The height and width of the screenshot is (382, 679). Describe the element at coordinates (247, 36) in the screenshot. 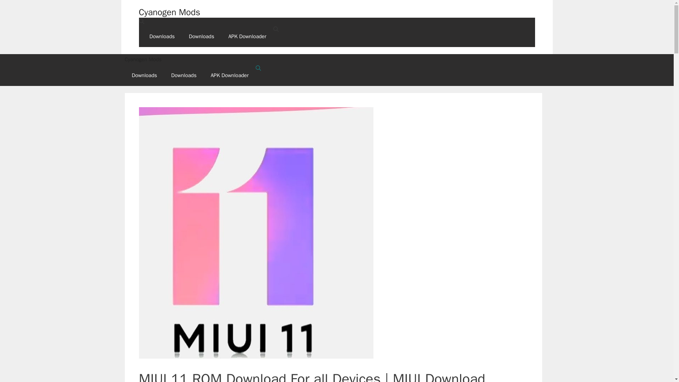

I see `APK Downloader` at that location.